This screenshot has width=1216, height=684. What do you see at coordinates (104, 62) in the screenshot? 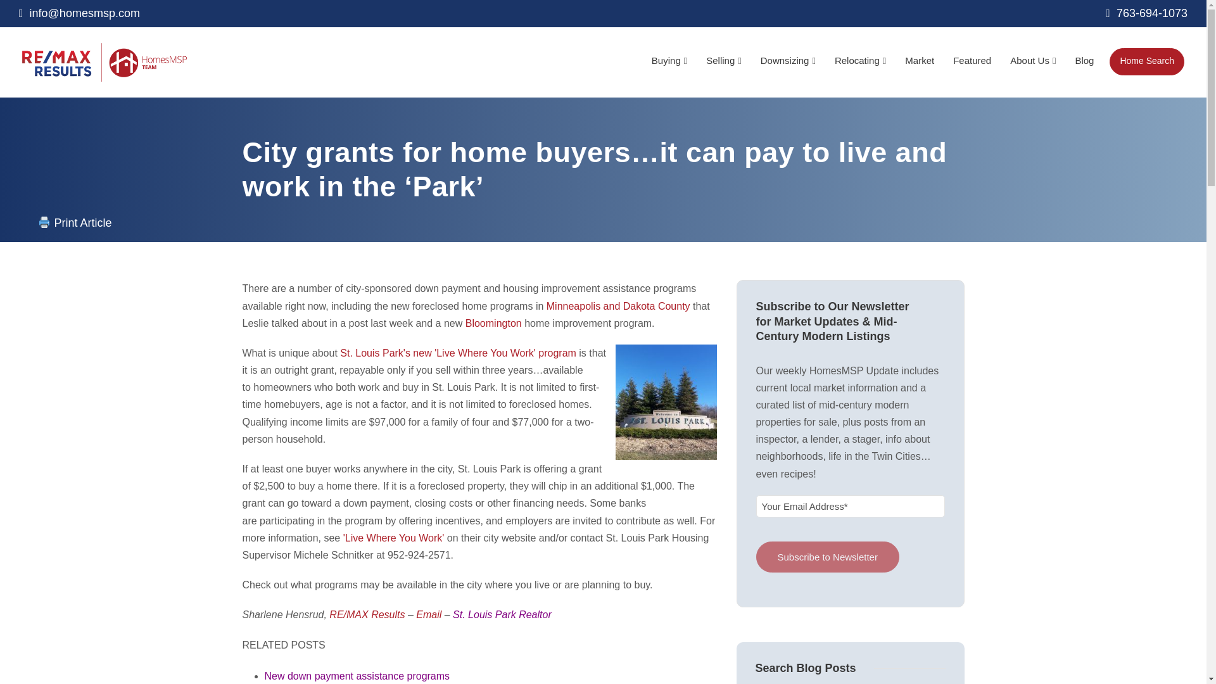
I see `remax-homesmsp` at bounding box center [104, 62].